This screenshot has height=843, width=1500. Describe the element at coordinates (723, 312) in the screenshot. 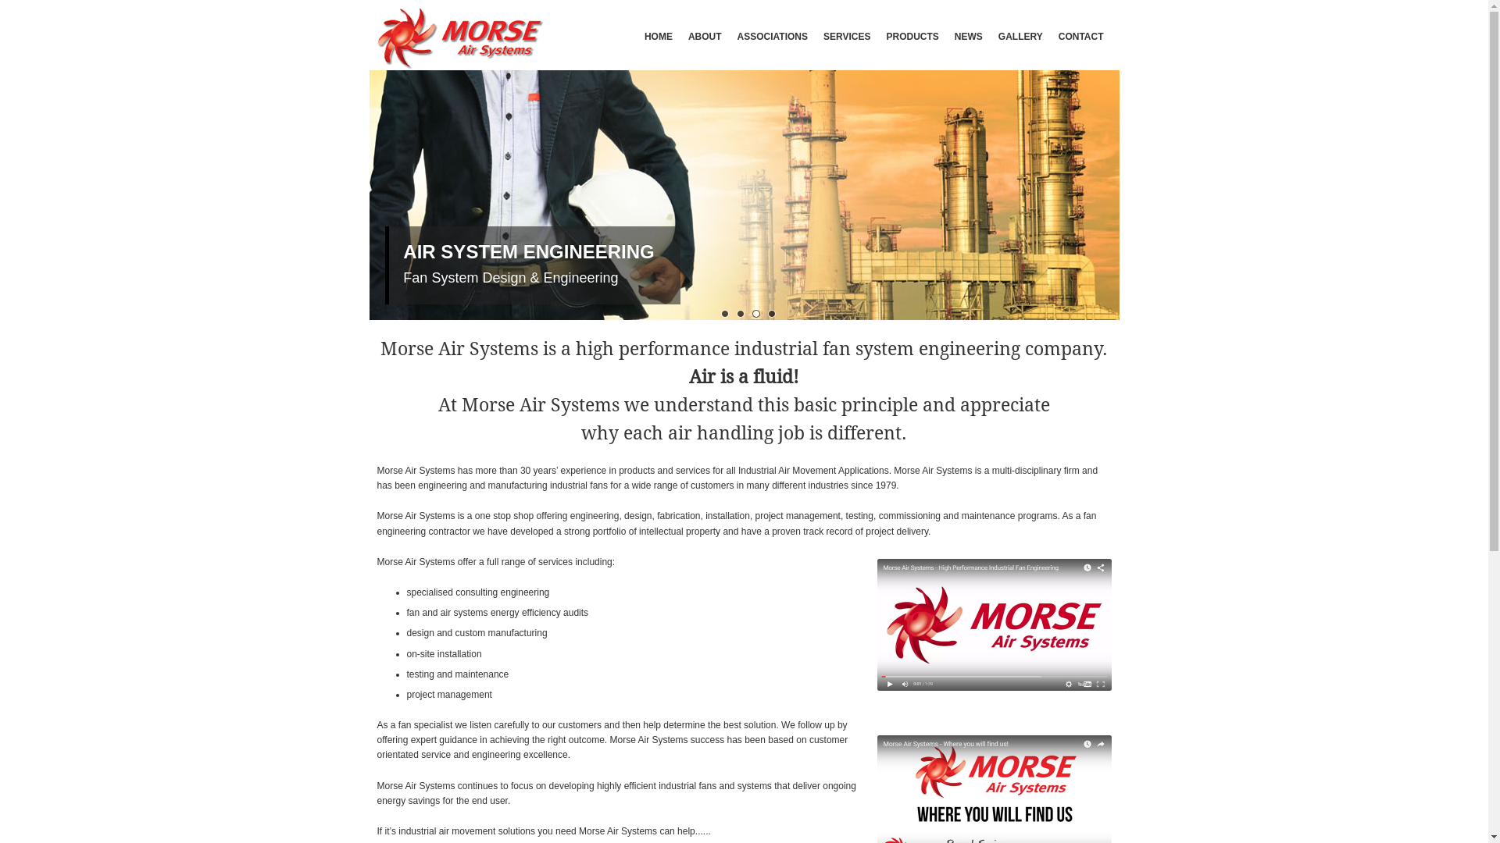

I see `1` at that location.